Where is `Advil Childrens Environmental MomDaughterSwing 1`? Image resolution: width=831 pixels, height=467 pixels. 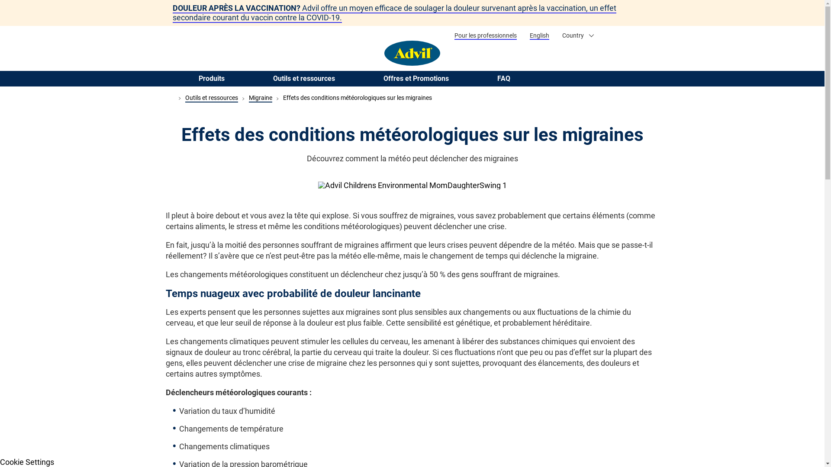
Advil Childrens Environmental MomDaughterSwing 1 is located at coordinates (412, 186).